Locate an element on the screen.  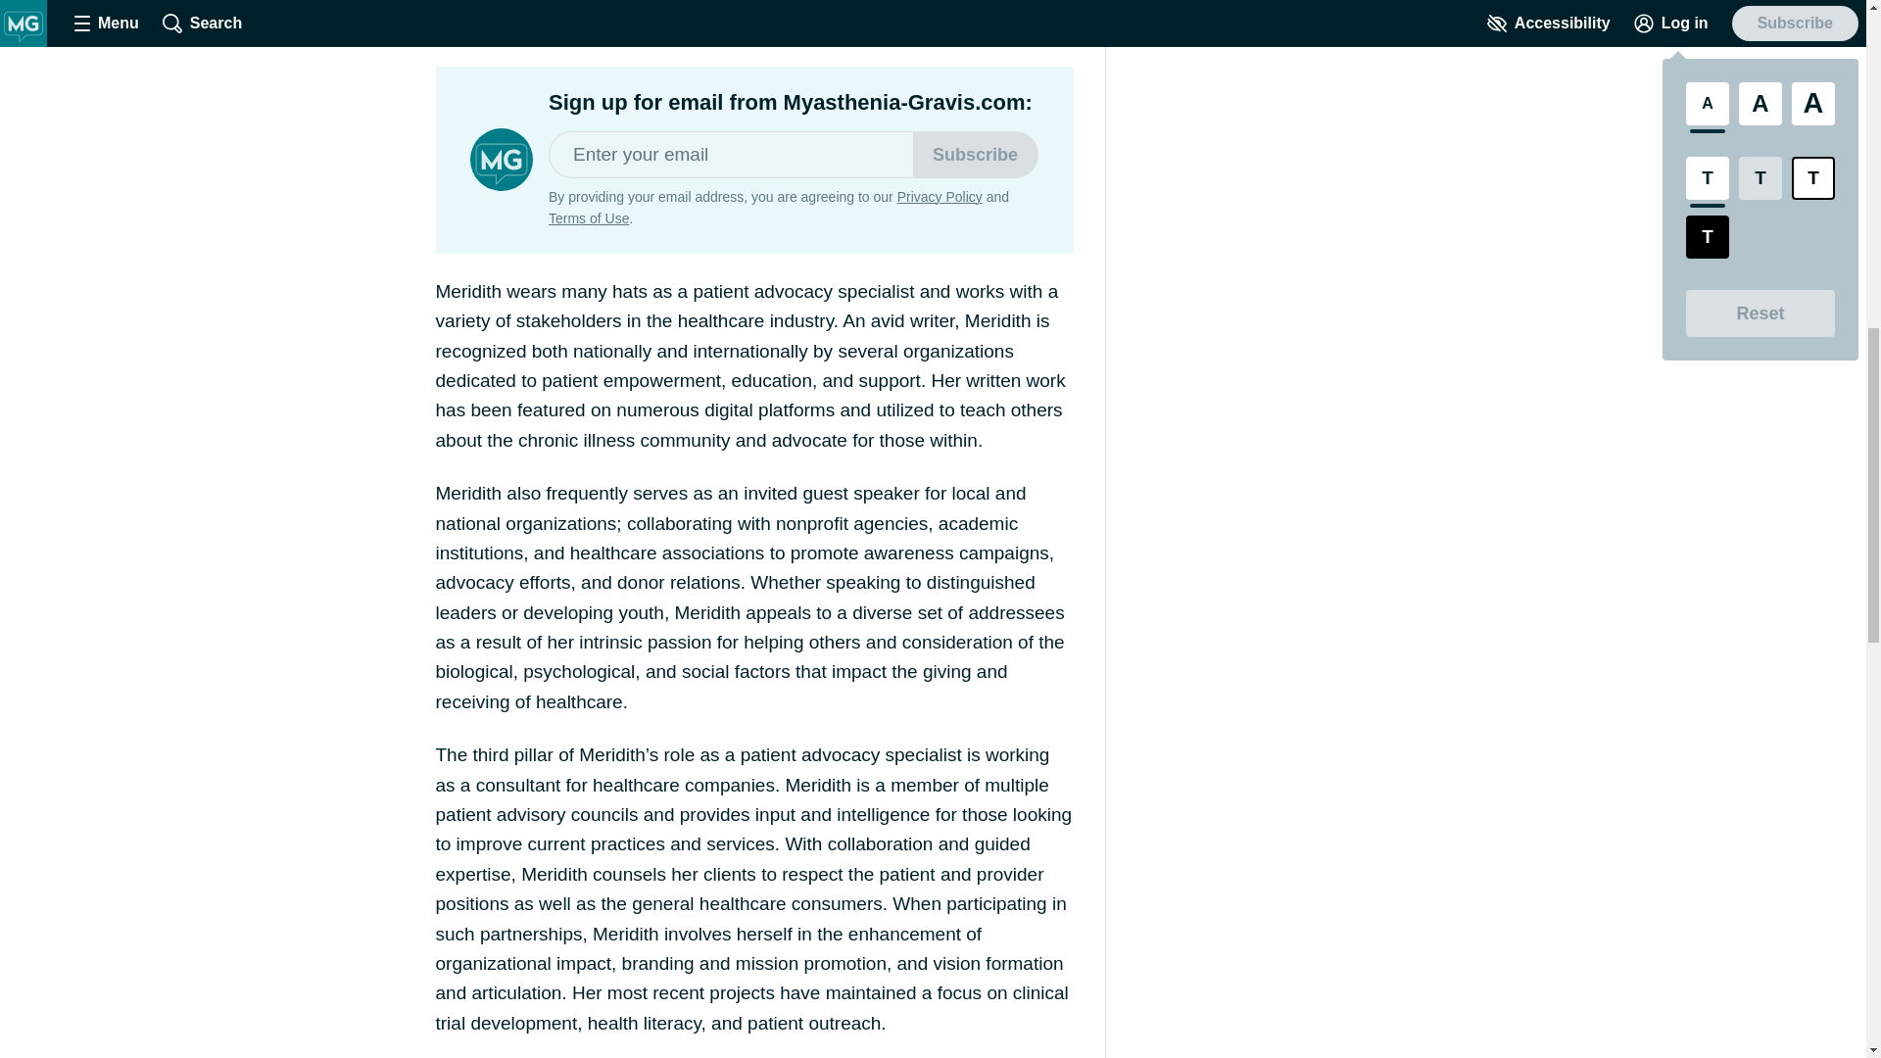
Subscribe is located at coordinates (975, 155).